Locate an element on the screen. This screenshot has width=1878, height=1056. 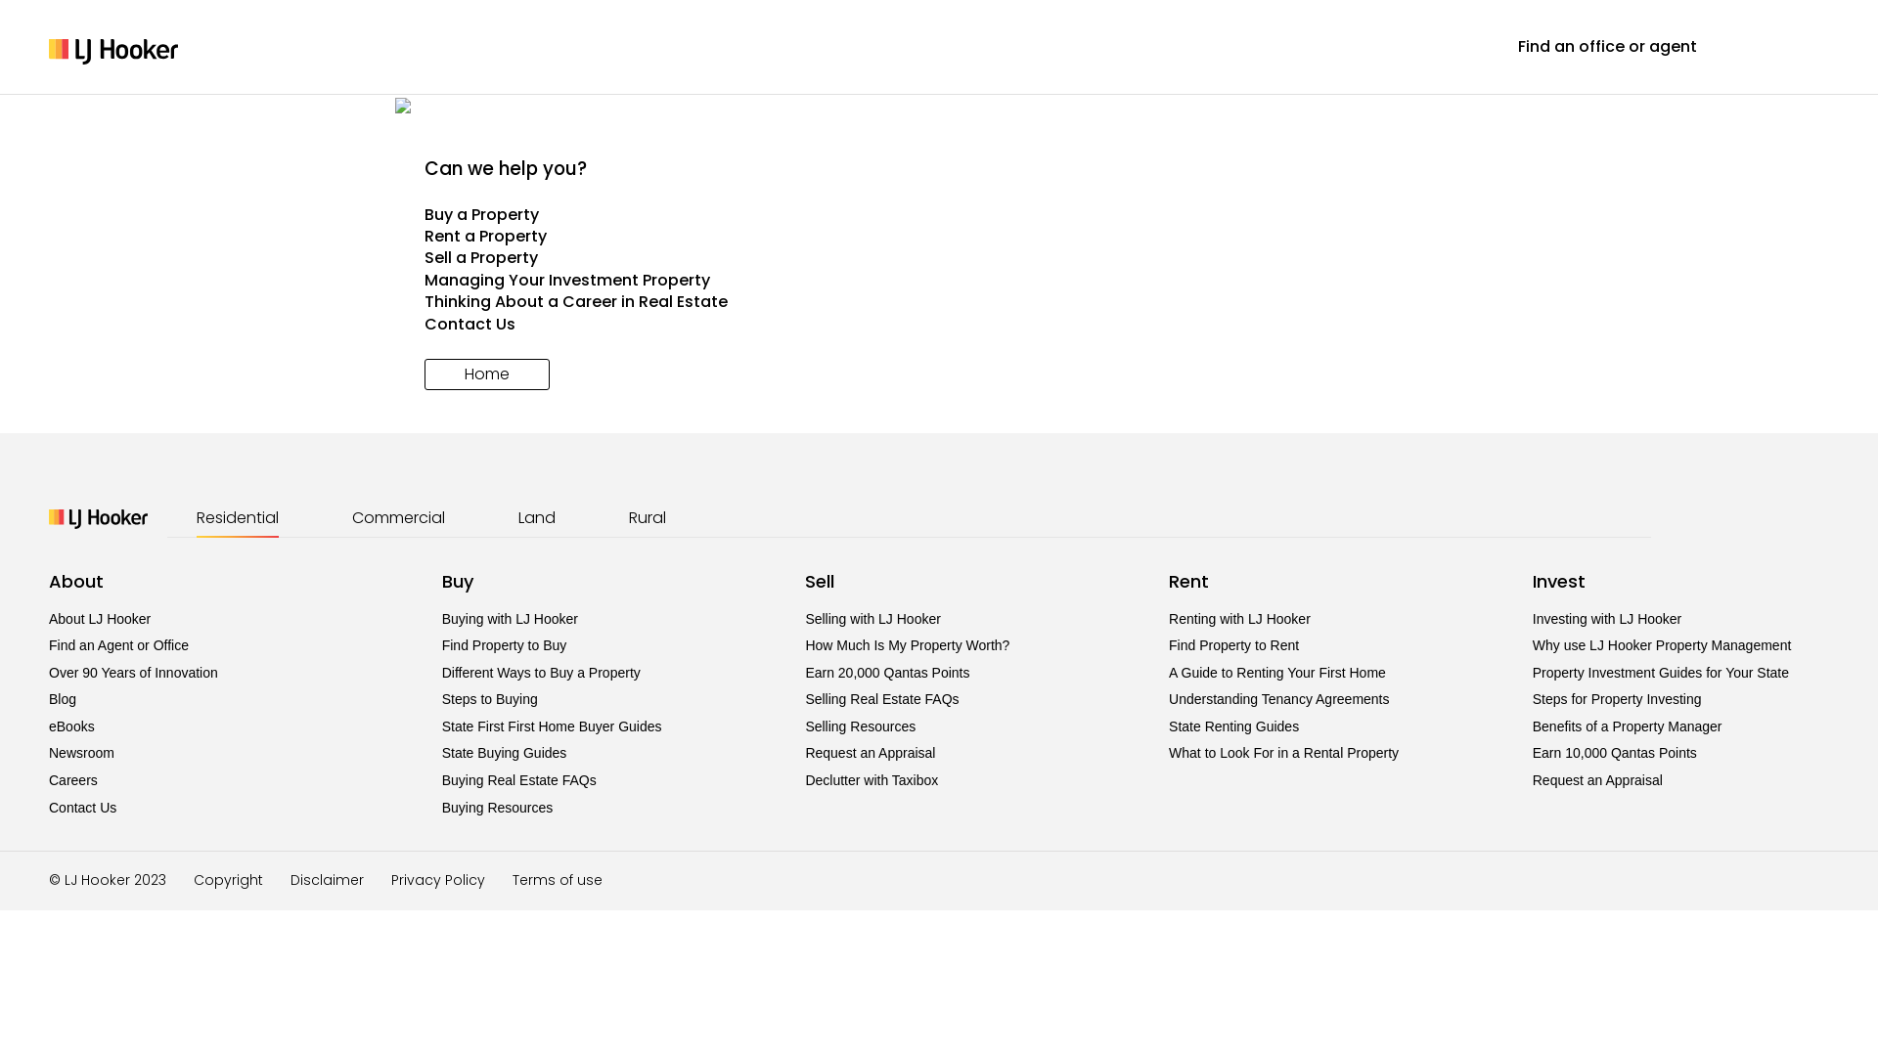
Terms of use is located at coordinates (558, 880).